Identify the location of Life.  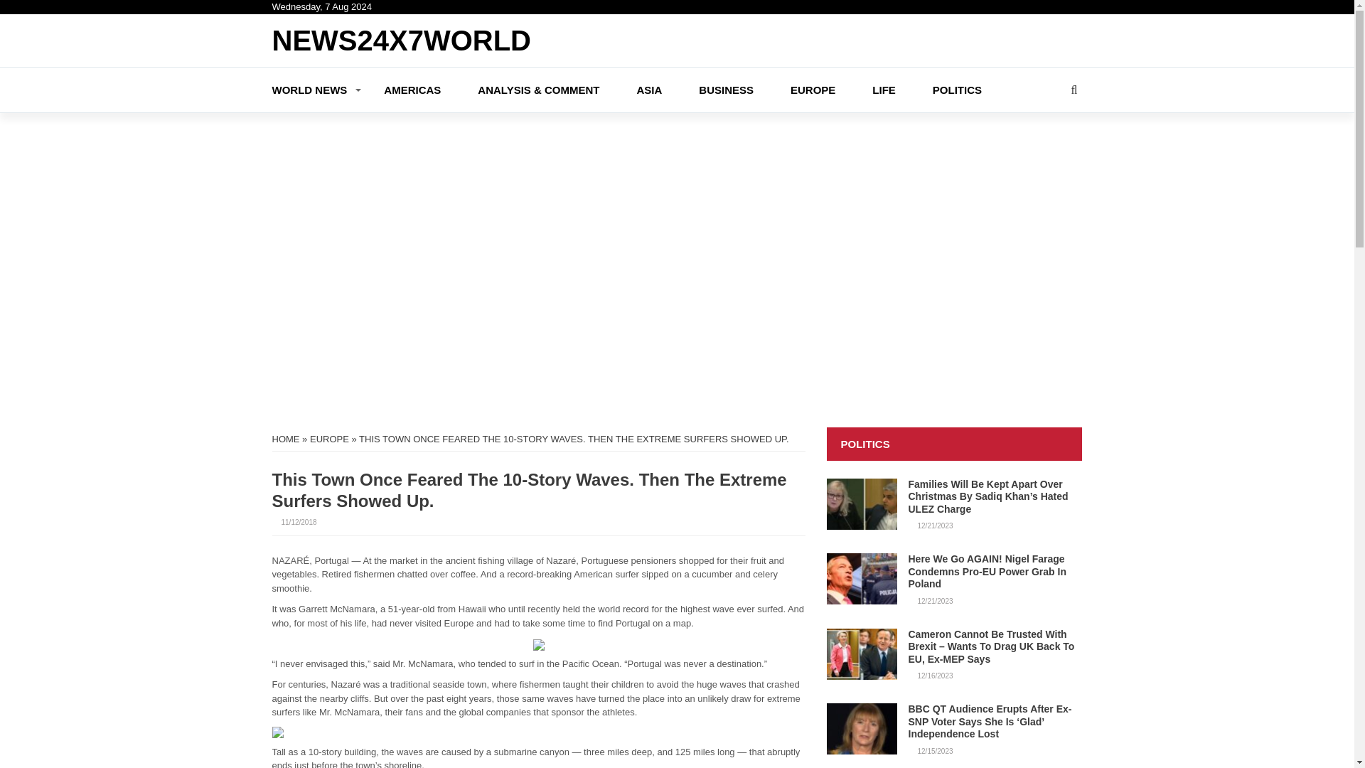
(901, 88).